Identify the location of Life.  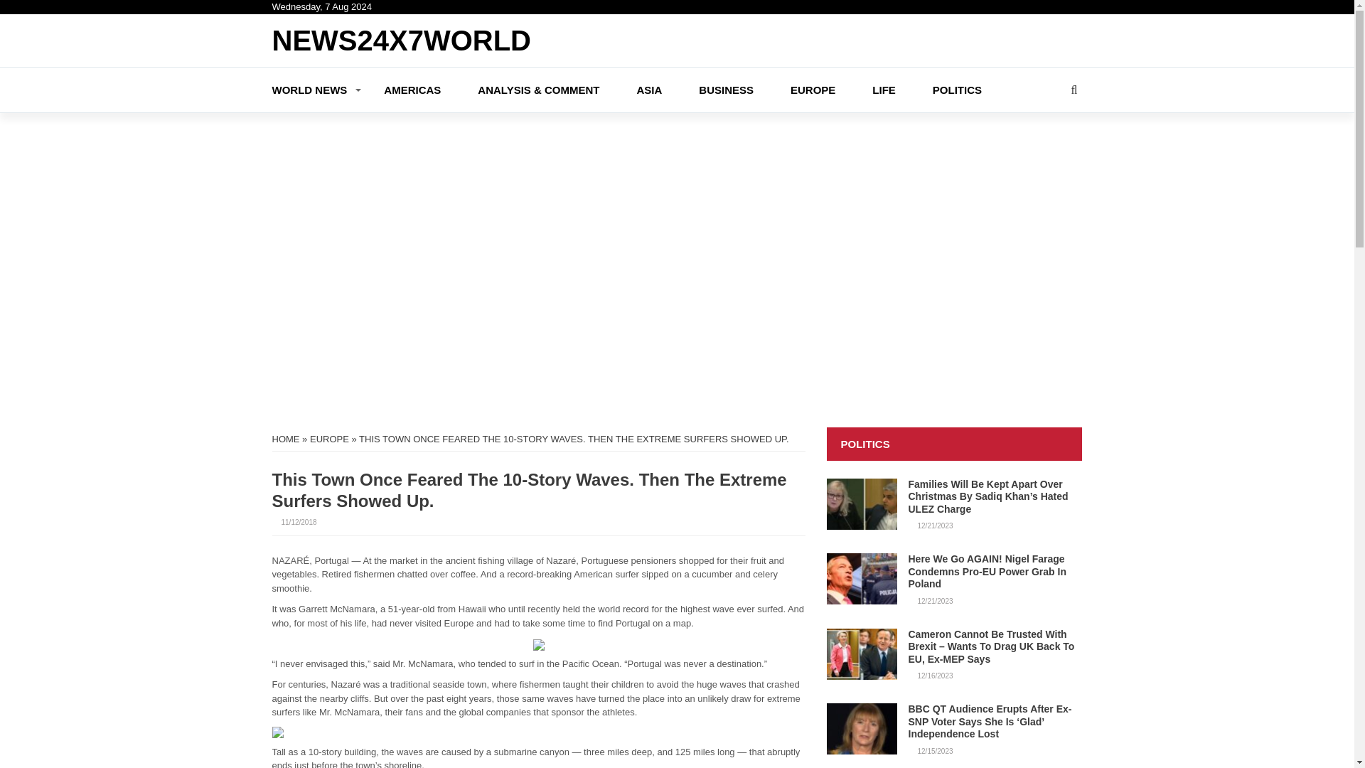
(901, 88).